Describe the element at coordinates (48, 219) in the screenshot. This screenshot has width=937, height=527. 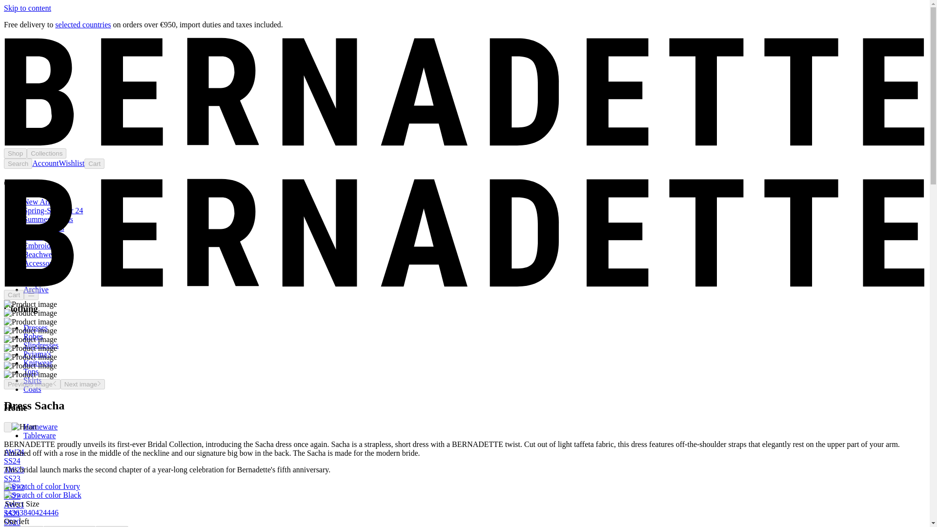
I see `Summer Linens` at that location.